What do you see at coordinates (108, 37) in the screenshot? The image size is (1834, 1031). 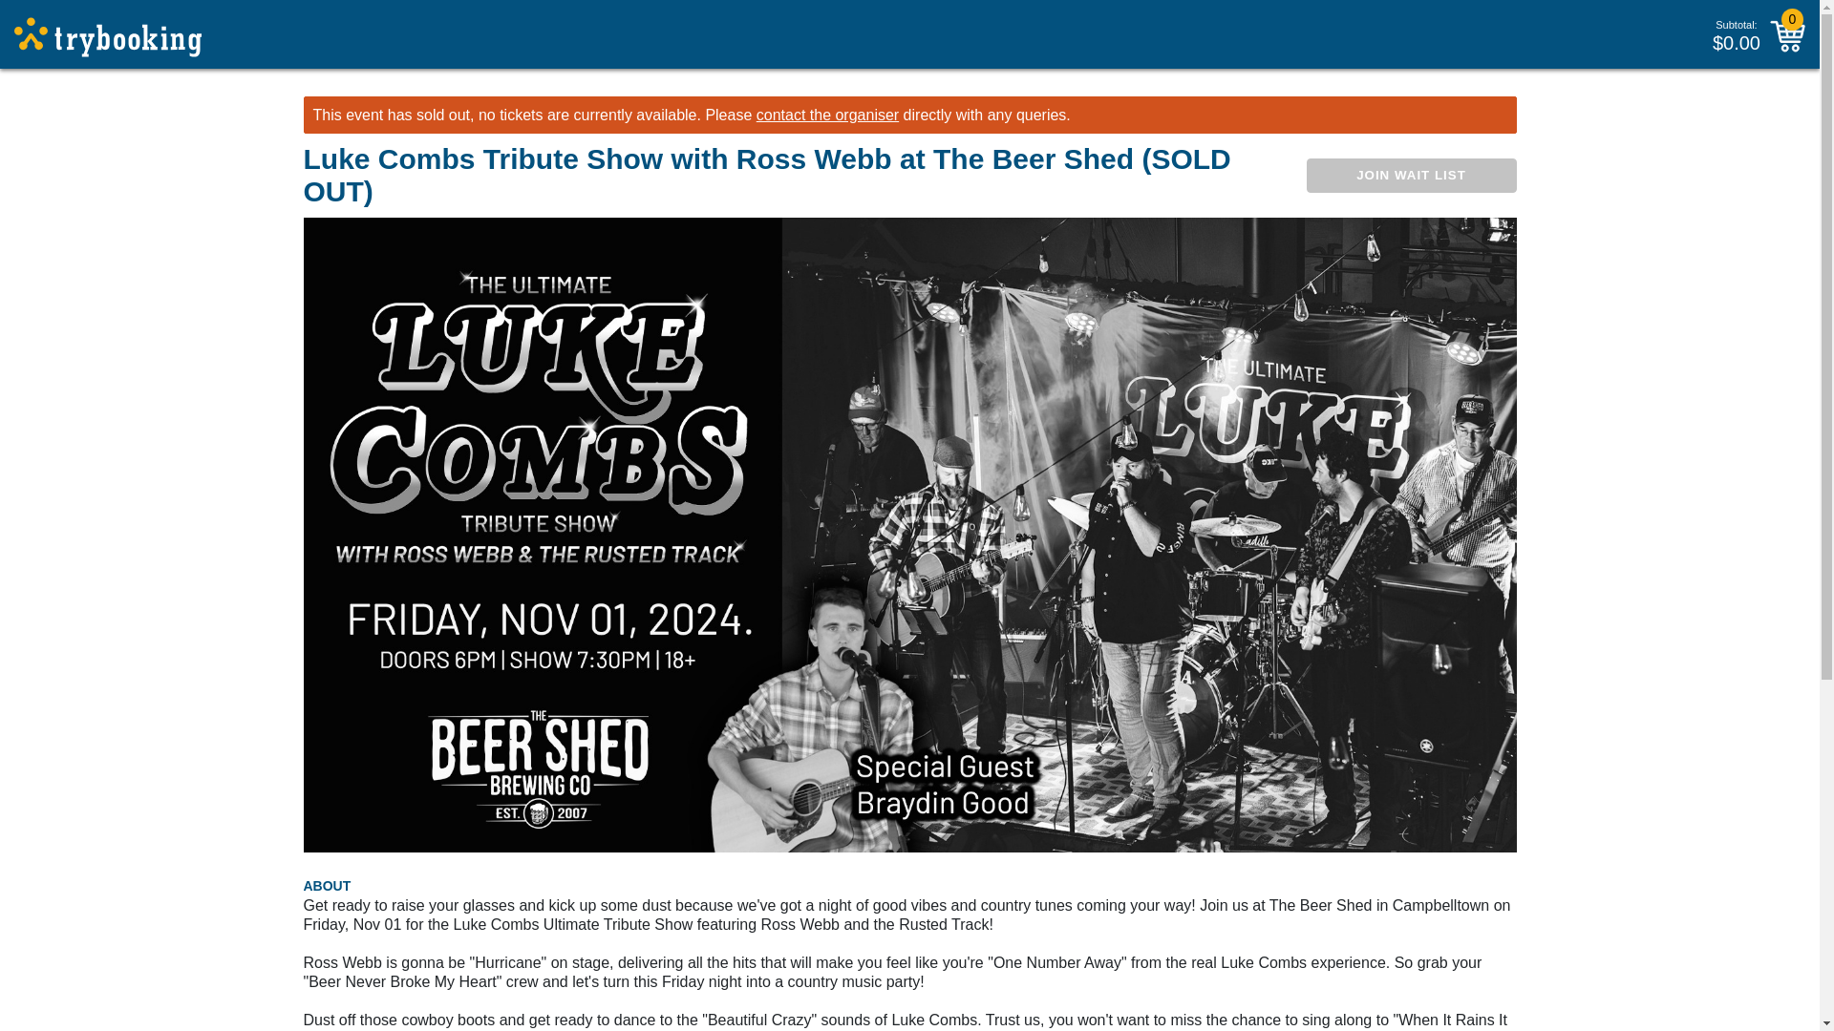 I see `TryBooking` at bounding box center [108, 37].